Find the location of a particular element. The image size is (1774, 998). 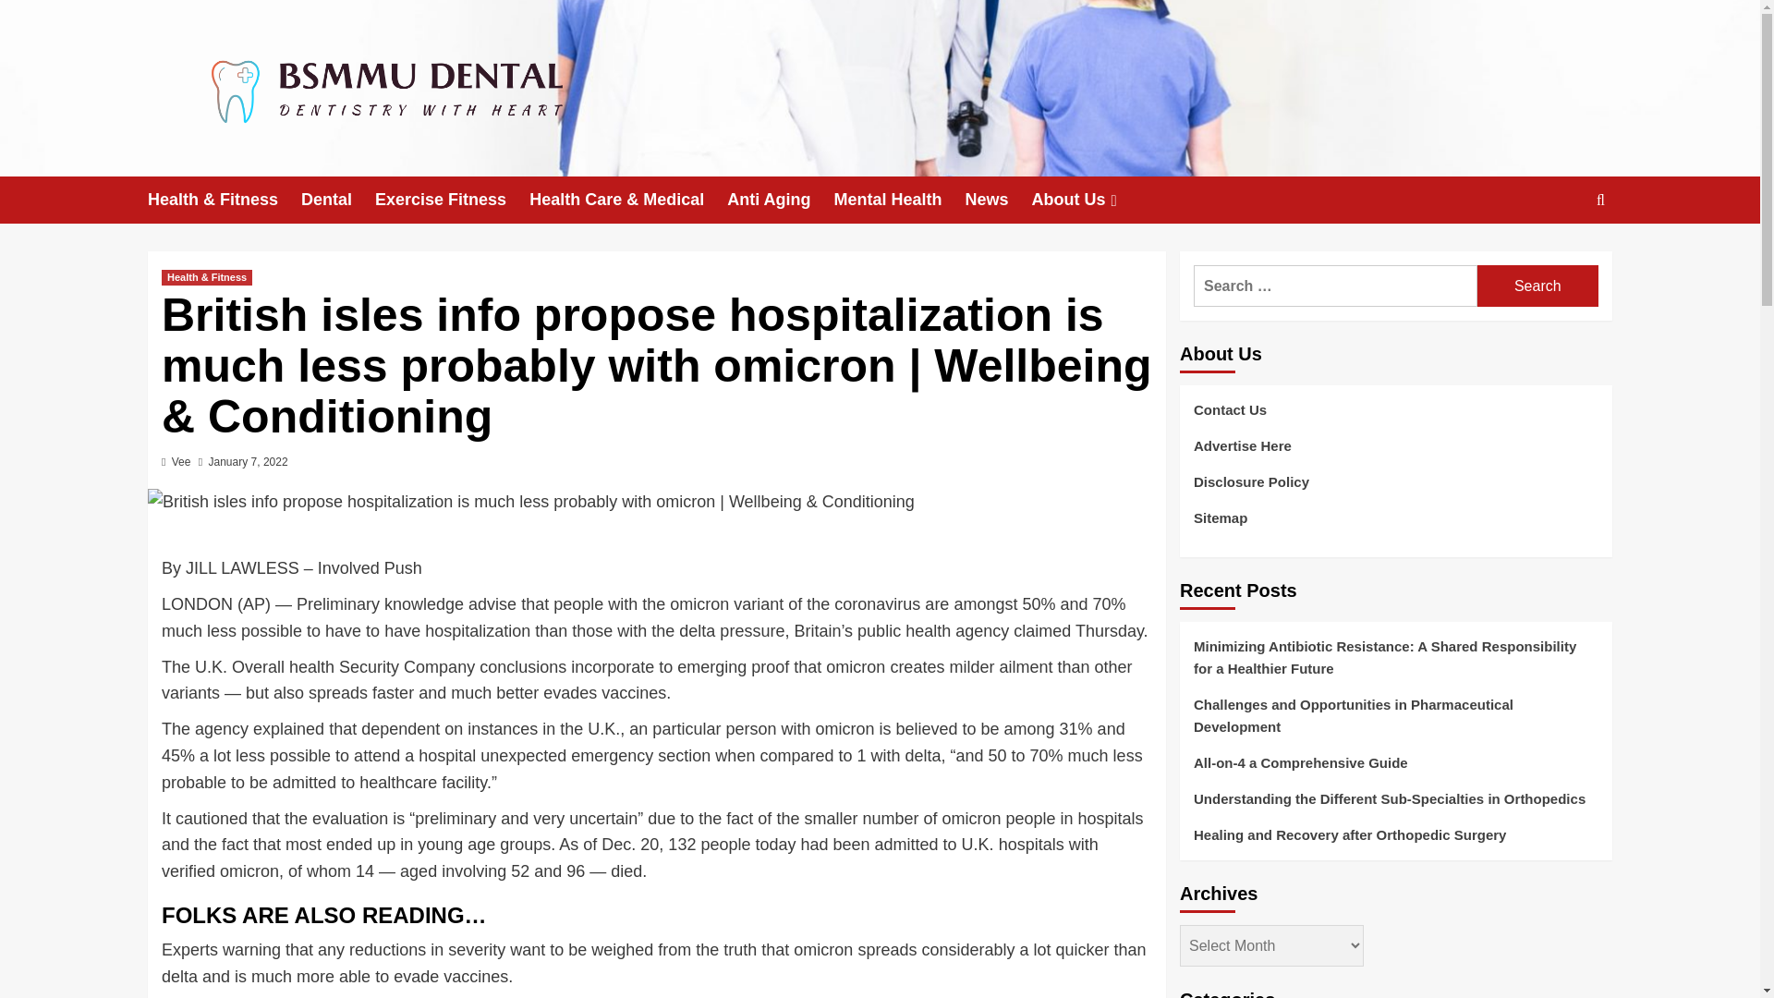

About Us is located at coordinates (1088, 200).